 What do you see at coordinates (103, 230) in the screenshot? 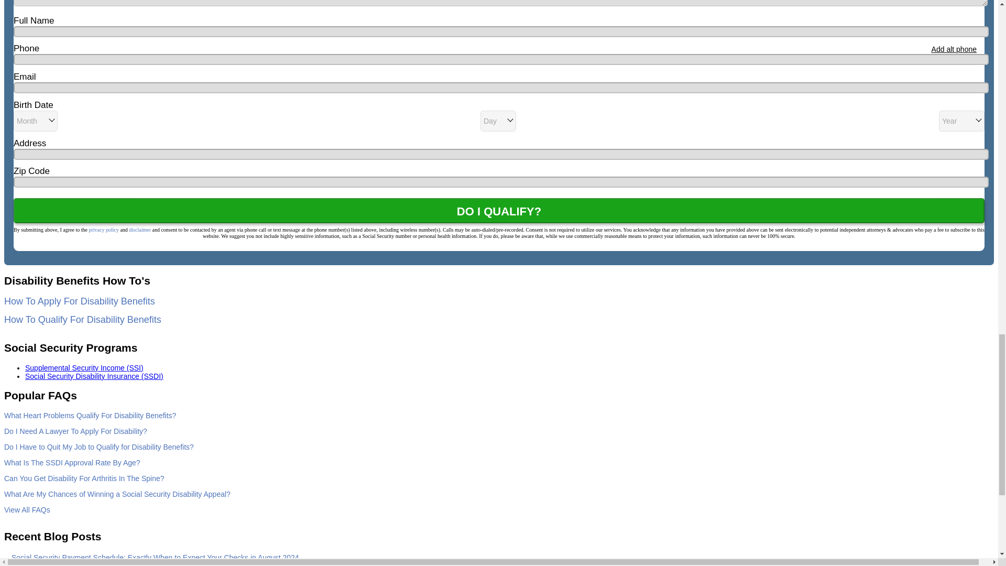
I see `privacy policy` at bounding box center [103, 230].